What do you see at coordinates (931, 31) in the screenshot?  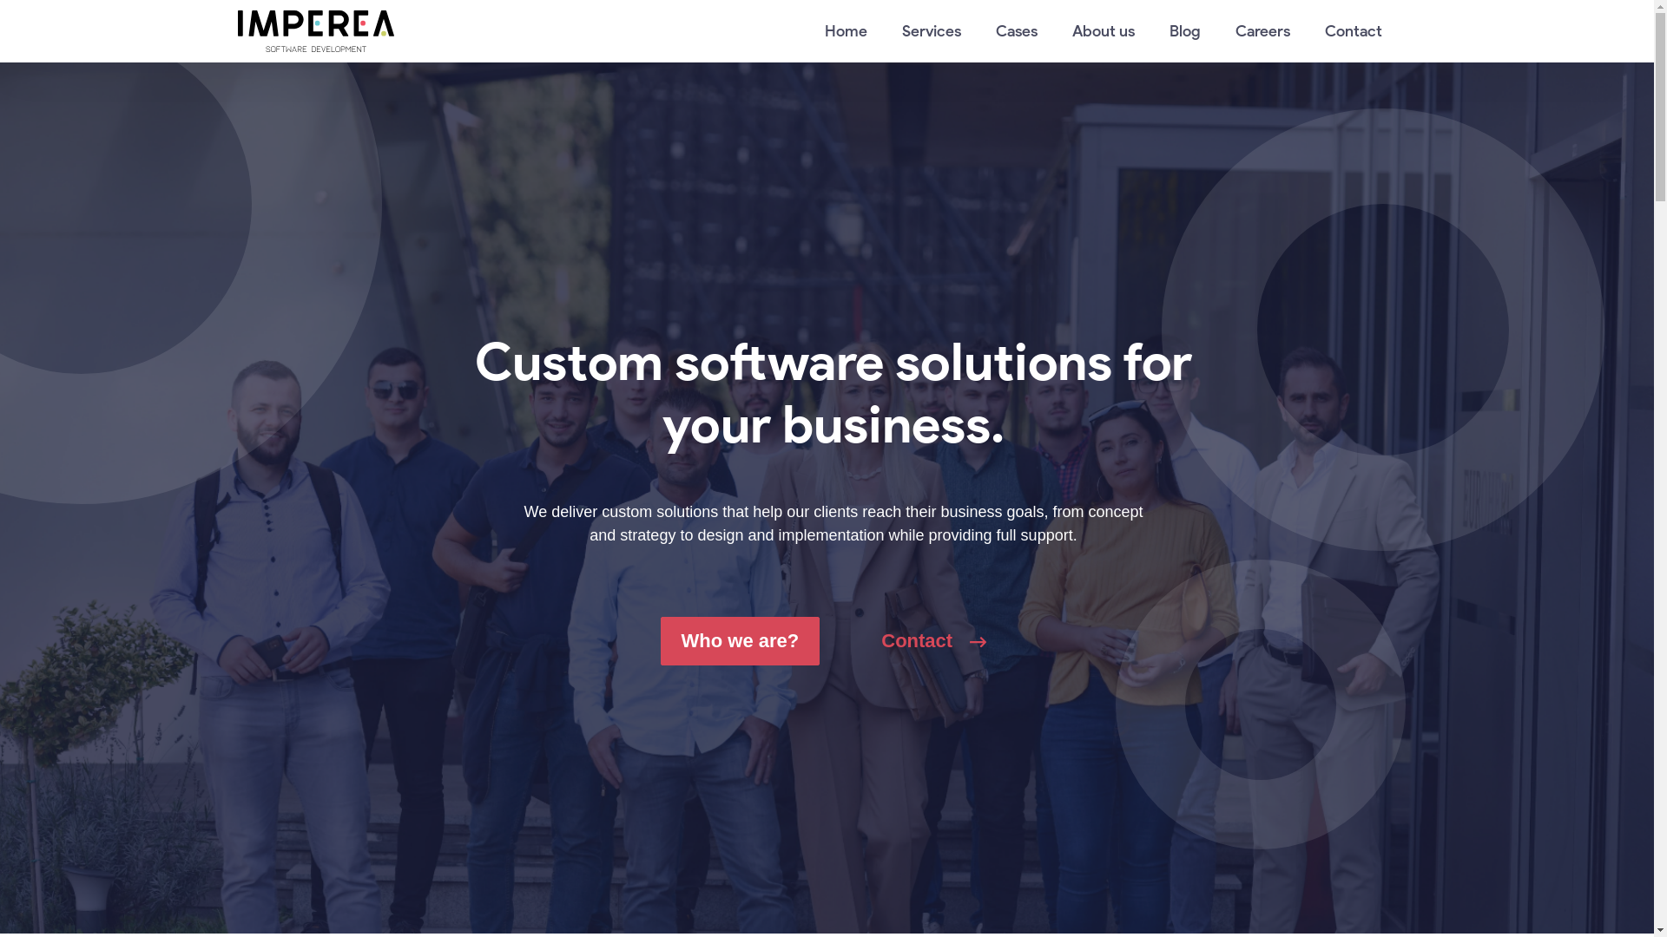 I see `Services` at bounding box center [931, 31].